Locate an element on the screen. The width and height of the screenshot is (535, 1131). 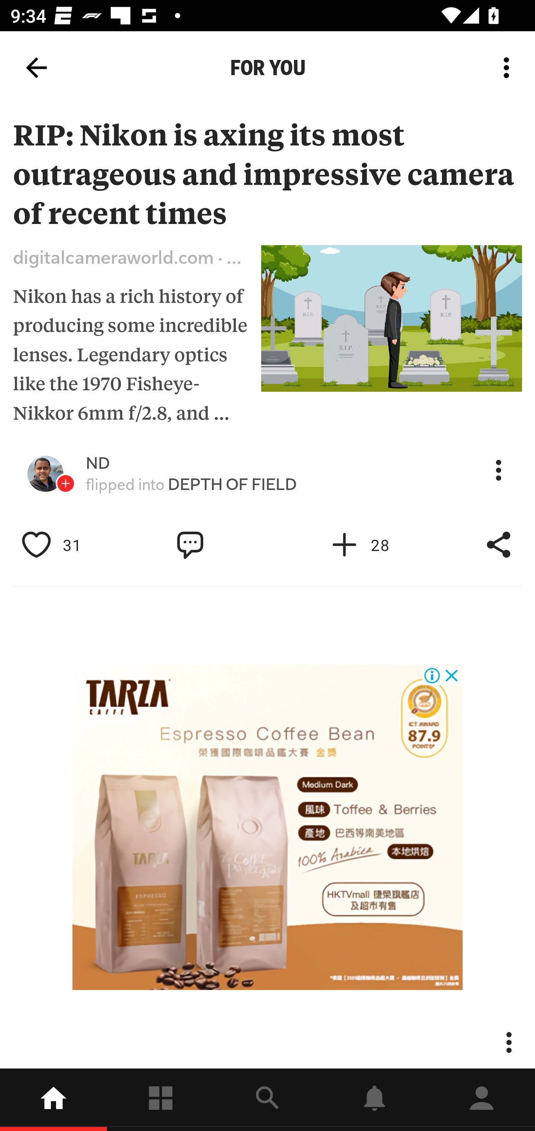
FOR YOU is located at coordinates (267, 68).